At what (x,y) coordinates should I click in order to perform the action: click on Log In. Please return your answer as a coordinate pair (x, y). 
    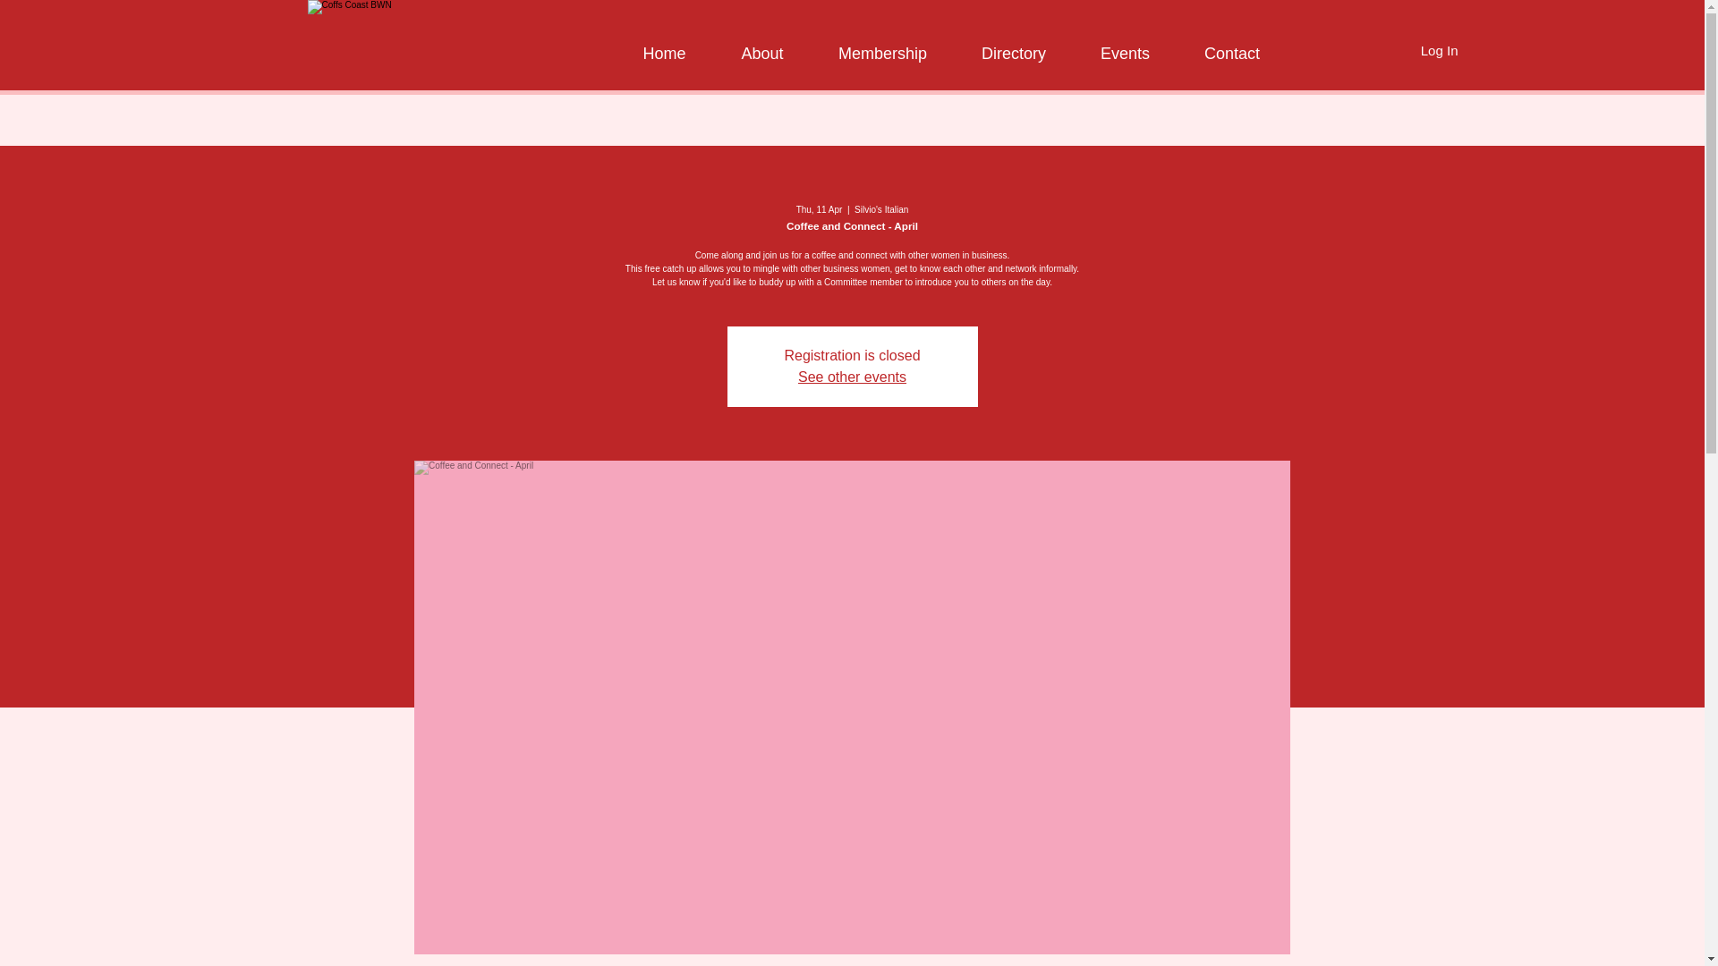
    Looking at the image, I should click on (1439, 50).